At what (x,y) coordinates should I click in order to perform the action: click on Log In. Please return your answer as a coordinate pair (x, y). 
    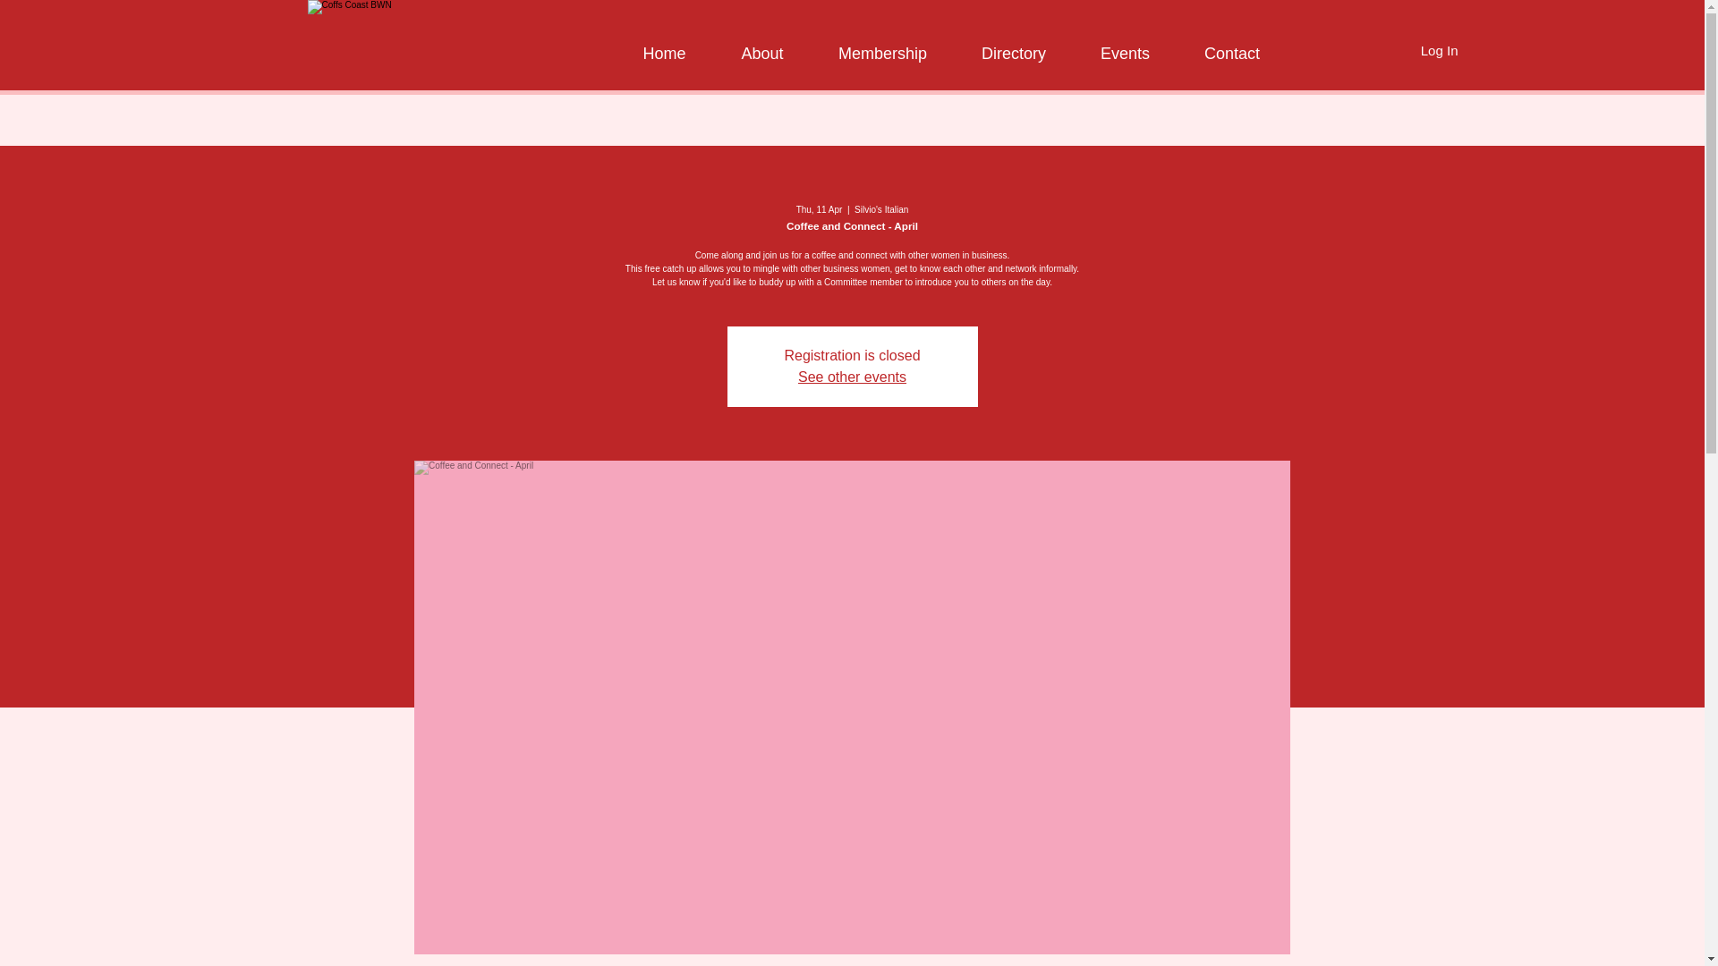
    Looking at the image, I should click on (1439, 50).